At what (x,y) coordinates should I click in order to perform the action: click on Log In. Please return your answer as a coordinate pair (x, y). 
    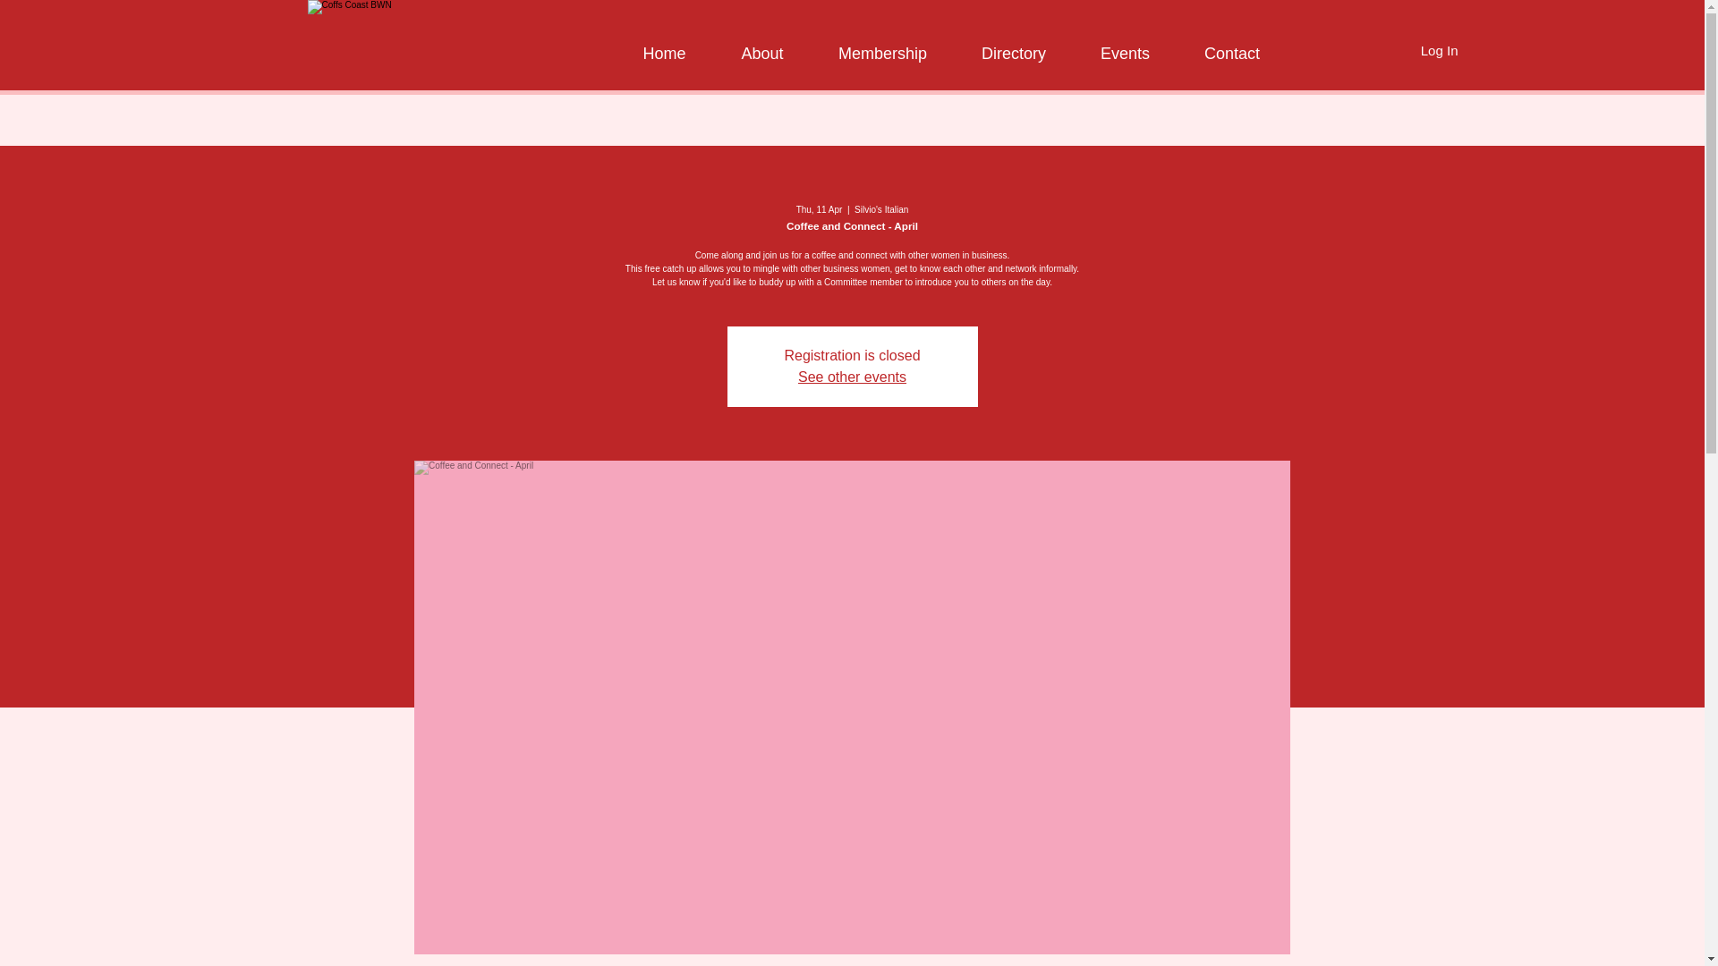
    Looking at the image, I should click on (1439, 50).